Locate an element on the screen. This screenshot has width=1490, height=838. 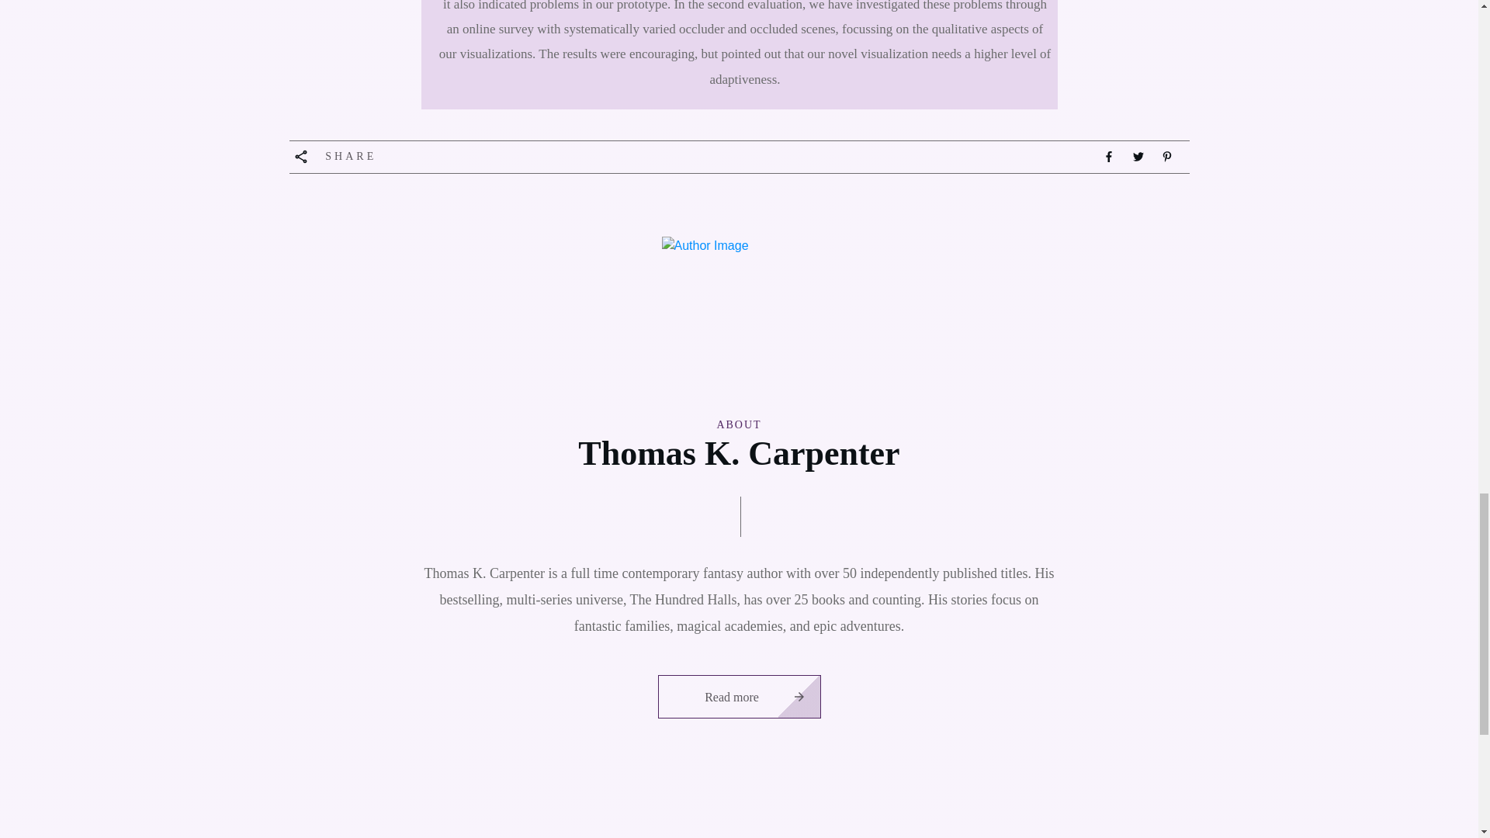
Read more is located at coordinates (739, 697).